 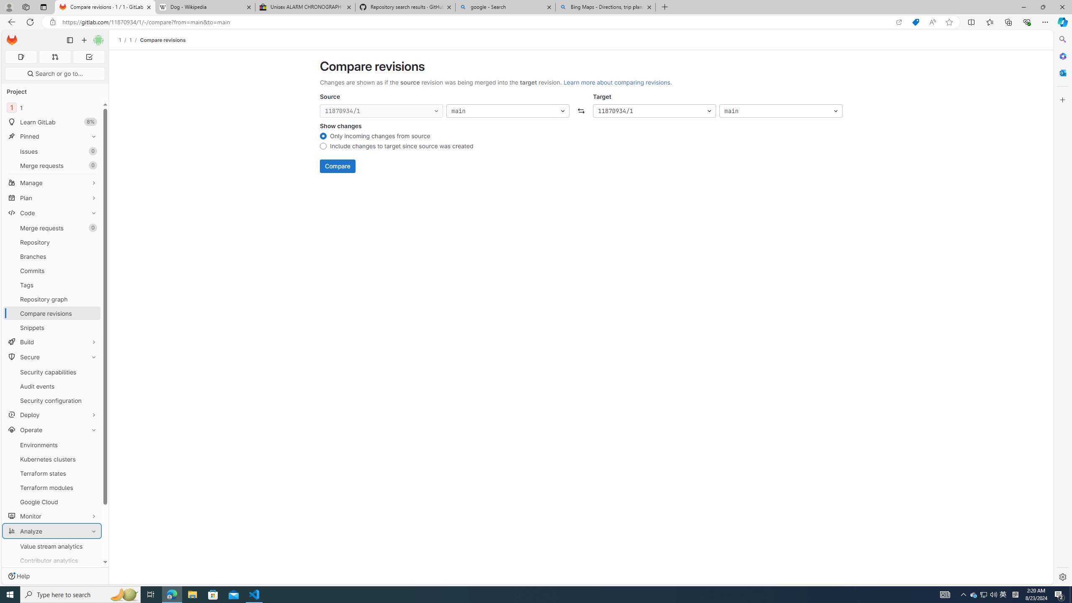 I want to click on Issues0, so click(x=52, y=151).